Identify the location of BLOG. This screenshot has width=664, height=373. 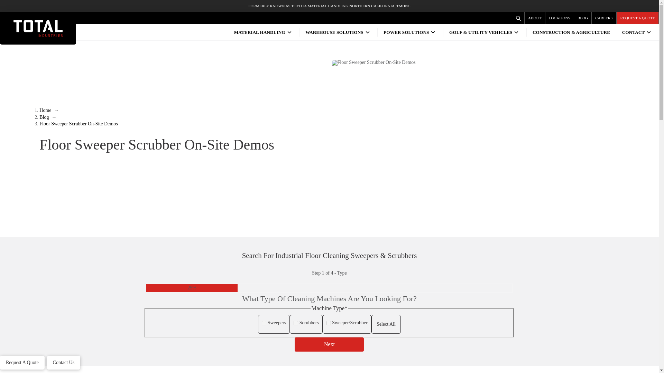
(583, 18).